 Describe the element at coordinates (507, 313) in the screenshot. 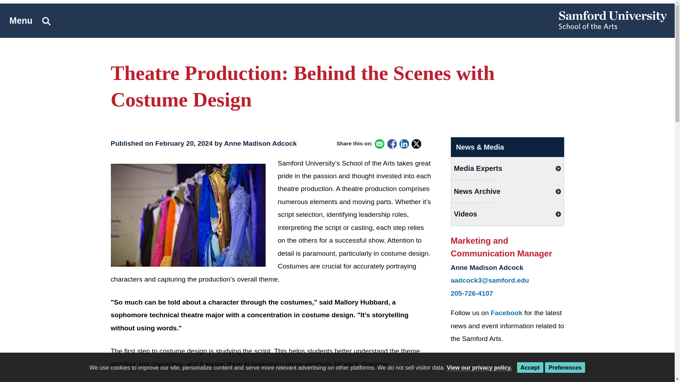

I see `SamfordArts` at that location.